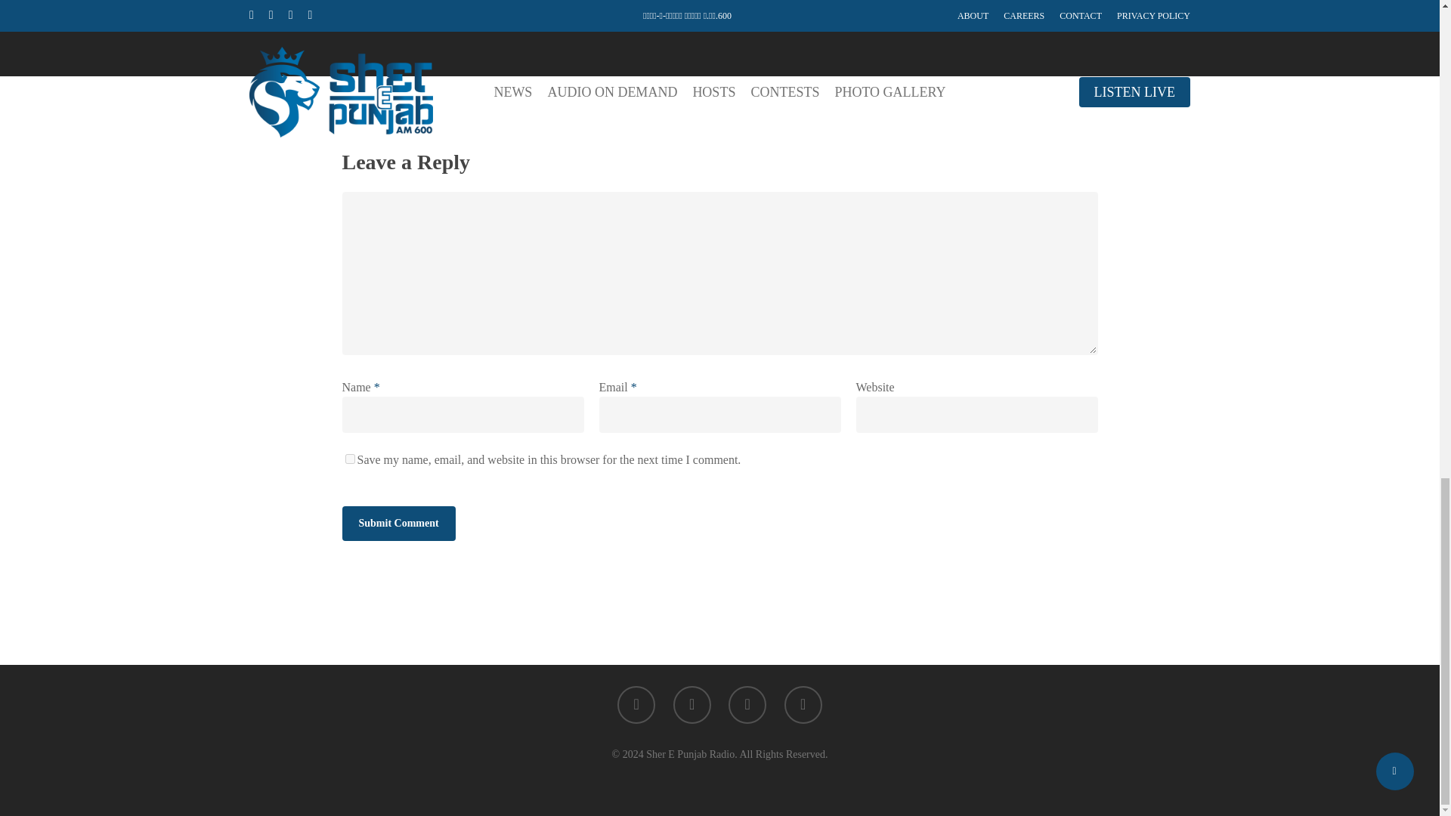 This screenshot has width=1451, height=816. What do you see at coordinates (398, 523) in the screenshot?
I see `Submit Comment` at bounding box center [398, 523].